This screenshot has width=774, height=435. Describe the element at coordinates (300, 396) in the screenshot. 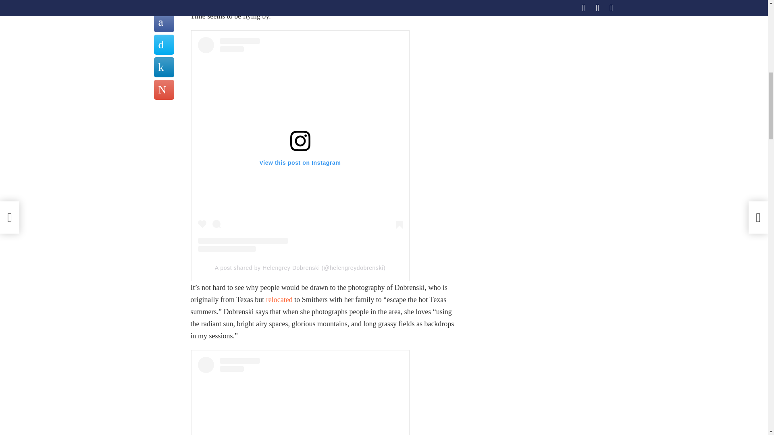

I see `View this post on Instagram` at that location.